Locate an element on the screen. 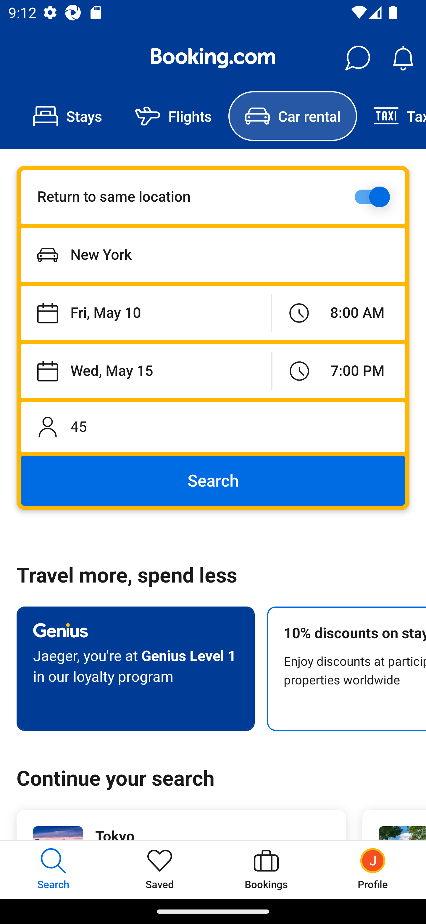 This screenshot has width=426, height=924. Pick-up date: 2024-05-10 is located at coordinates (146, 313).